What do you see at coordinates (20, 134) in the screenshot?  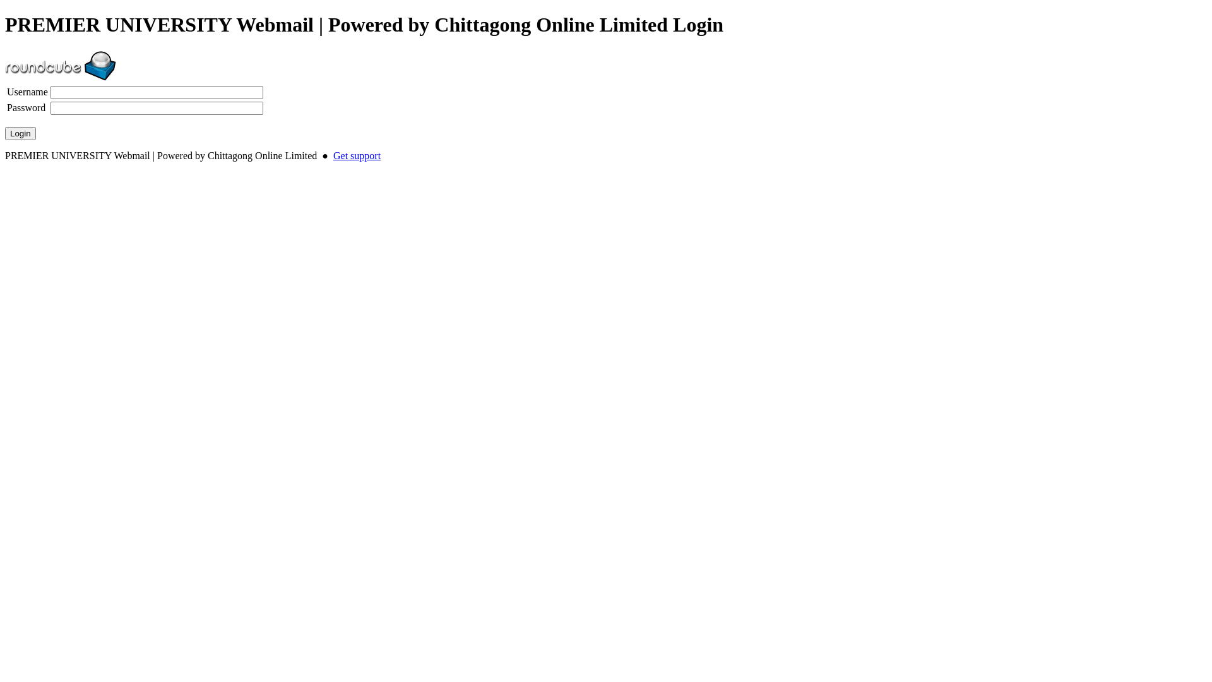 I see `Login` at bounding box center [20, 134].